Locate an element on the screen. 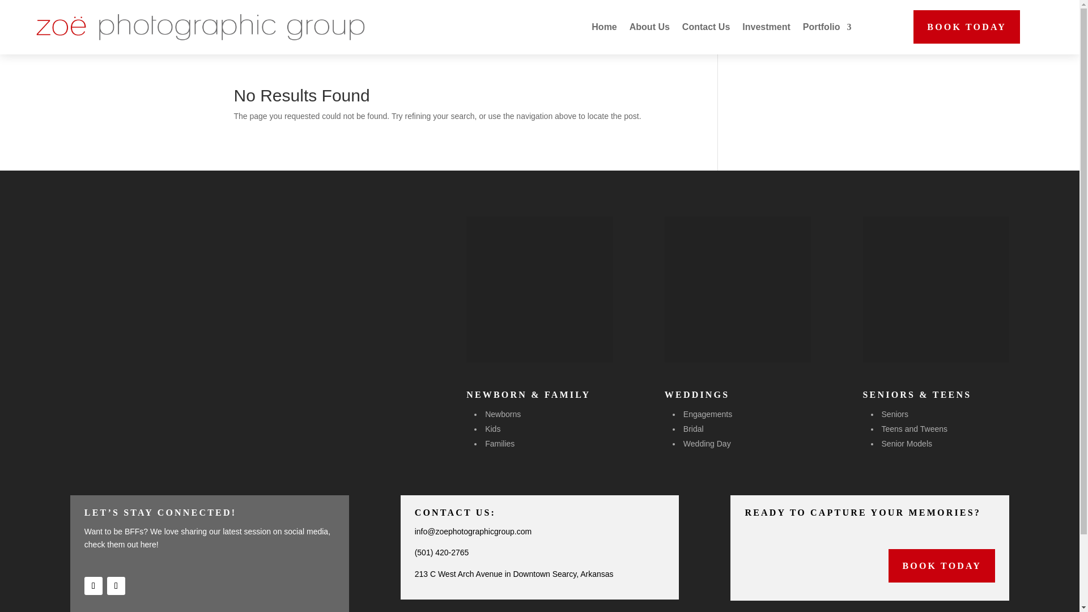 The width and height of the screenshot is (1088, 612). BOOK TODAY is located at coordinates (942, 566).